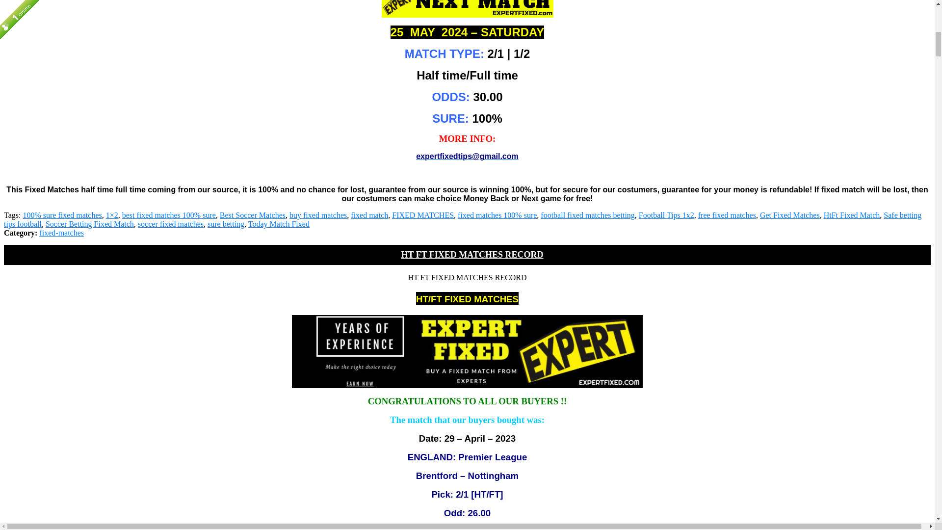 The height and width of the screenshot is (530, 942). What do you see at coordinates (318, 215) in the screenshot?
I see `buy fixed matches` at bounding box center [318, 215].